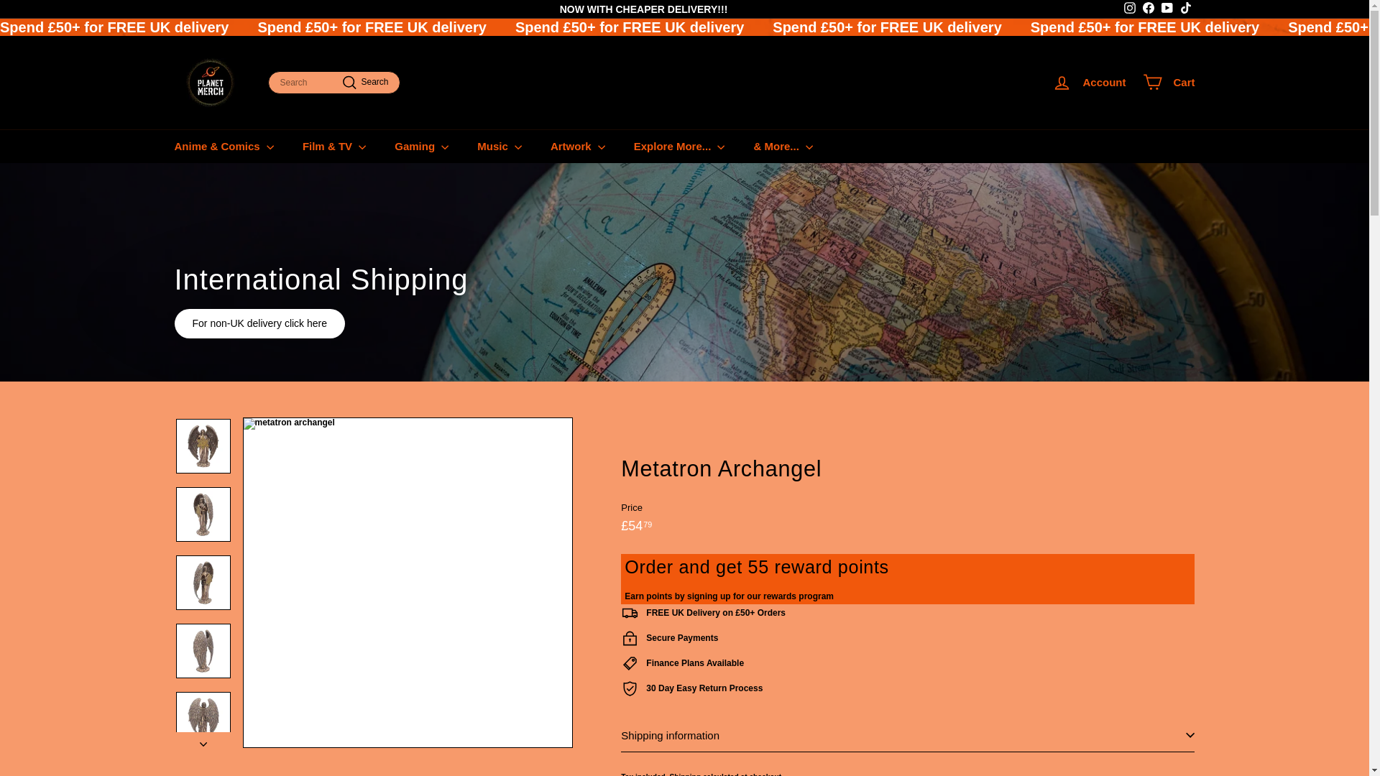  Describe the element at coordinates (1128, 9) in the screenshot. I see `TikTok` at that location.